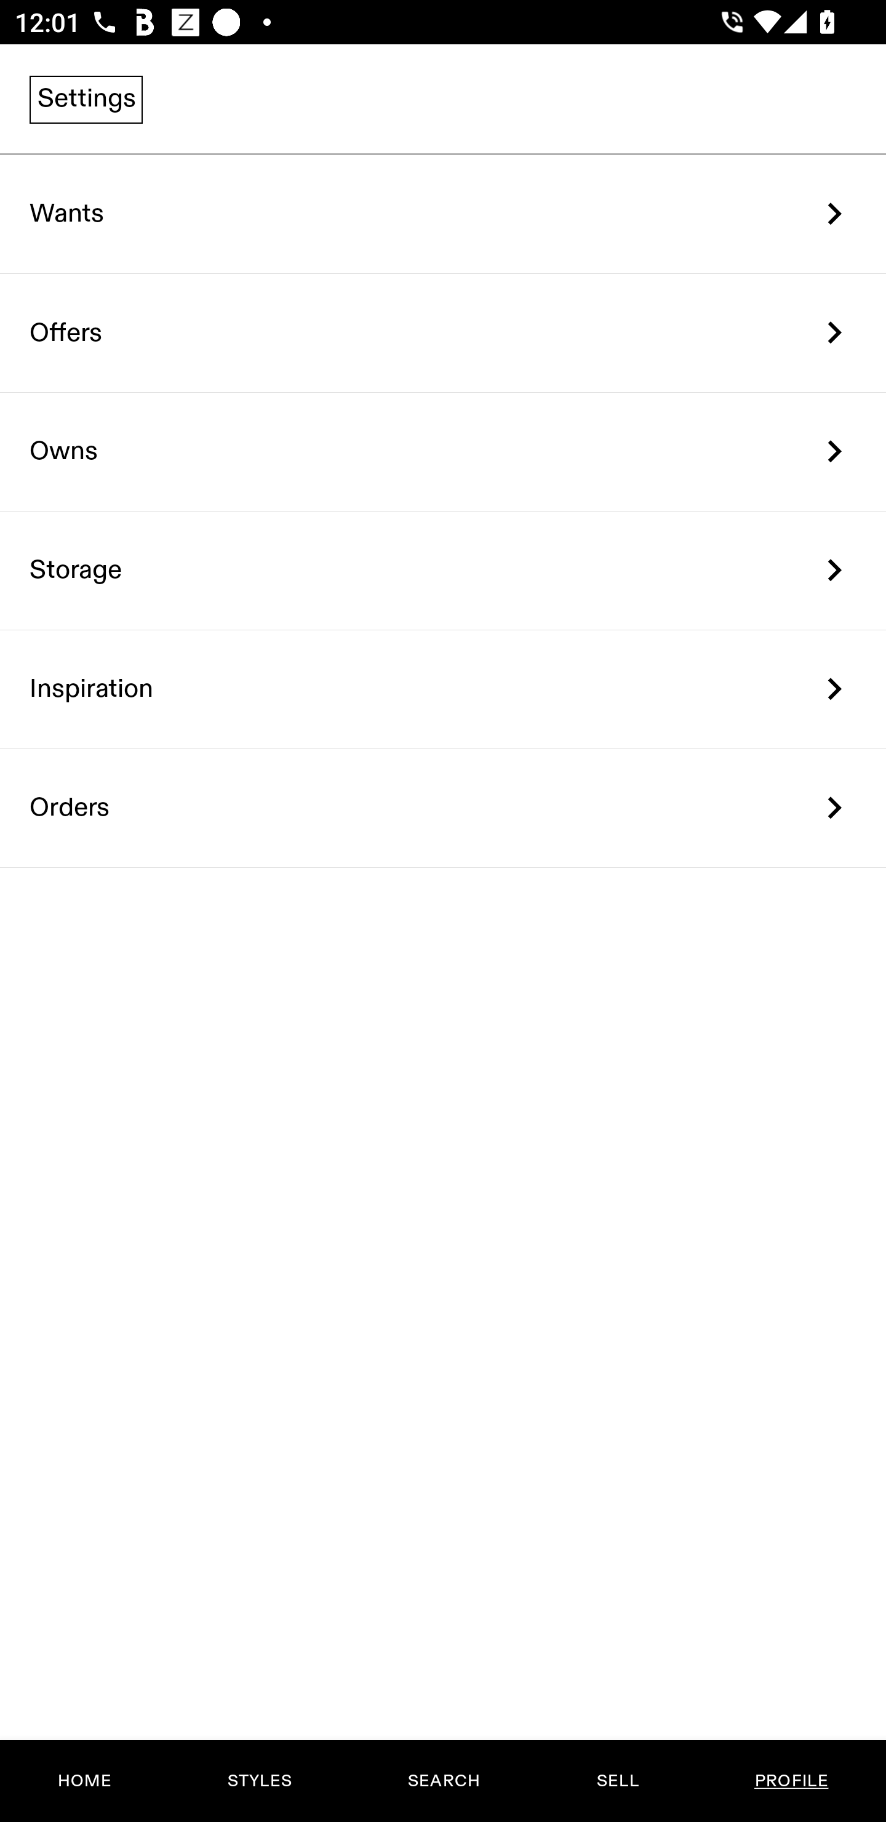 The image size is (886, 1822). Describe the element at coordinates (443, 571) in the screenshot. I see `Storage` at that location.